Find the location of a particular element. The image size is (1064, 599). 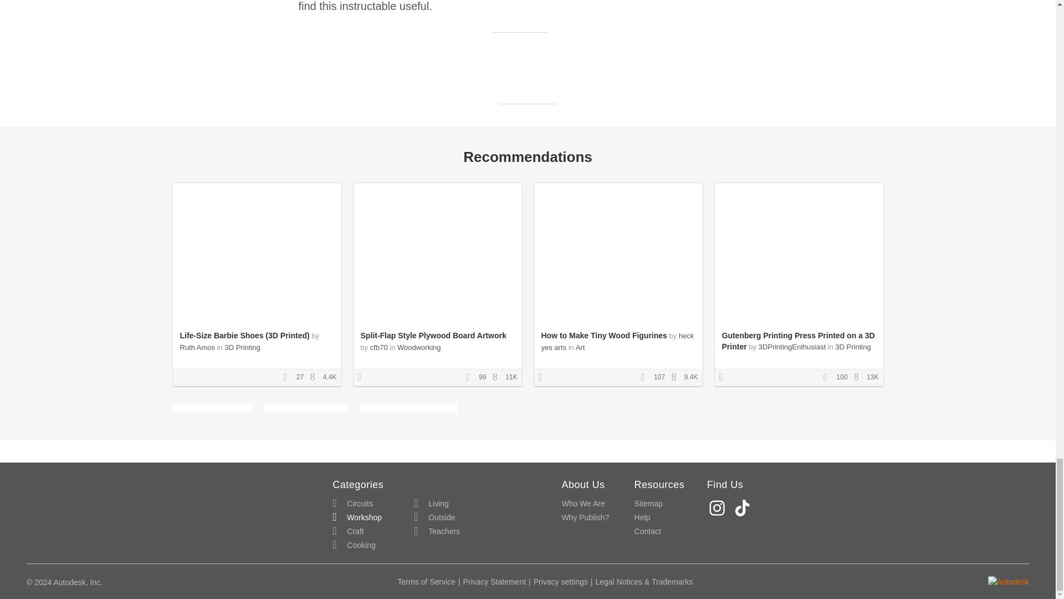

Contest Winner is located at coordinates (364, 377).